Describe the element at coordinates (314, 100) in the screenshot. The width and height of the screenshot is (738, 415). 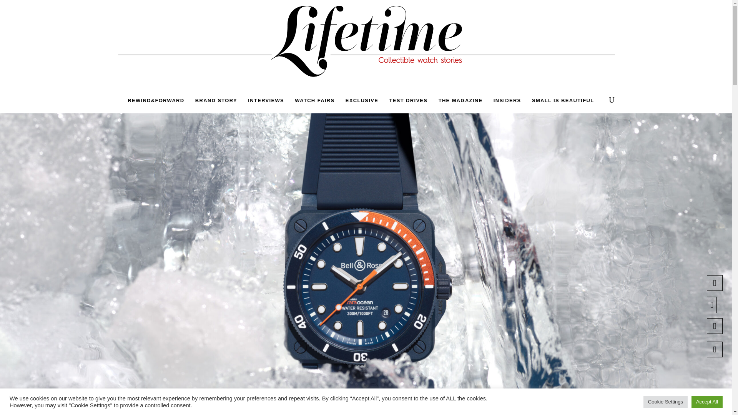
I see `WATCH FAIRS` at that location.